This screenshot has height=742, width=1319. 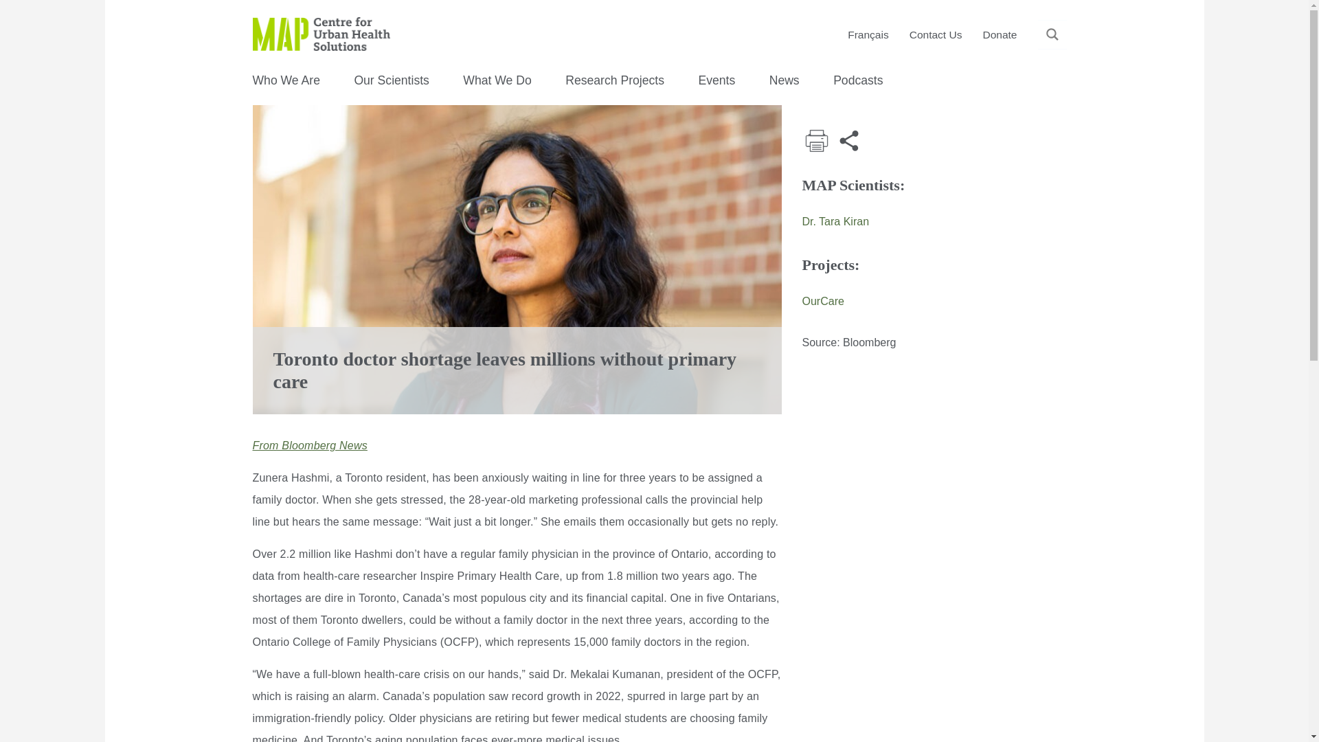 I want to click on News, so click(x=784, y=80).